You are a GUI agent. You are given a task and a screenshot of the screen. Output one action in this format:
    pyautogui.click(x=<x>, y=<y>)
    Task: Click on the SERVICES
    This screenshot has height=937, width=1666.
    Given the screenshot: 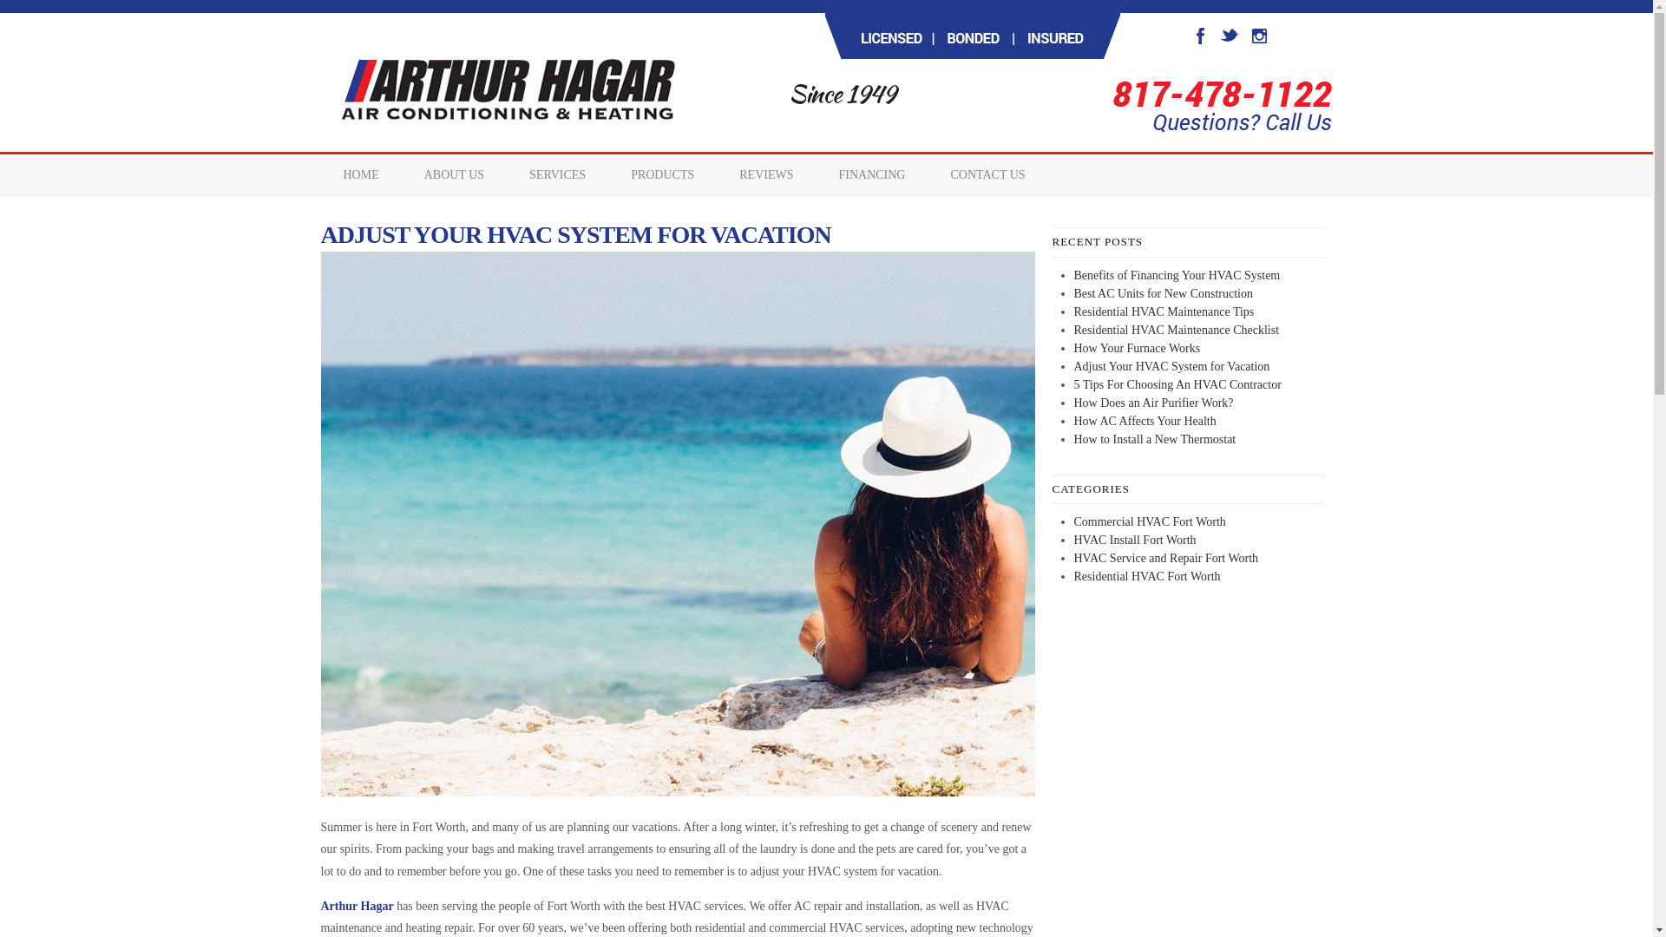 What is the action you would take?
    pyautogui.click(x=557, y=175)
    